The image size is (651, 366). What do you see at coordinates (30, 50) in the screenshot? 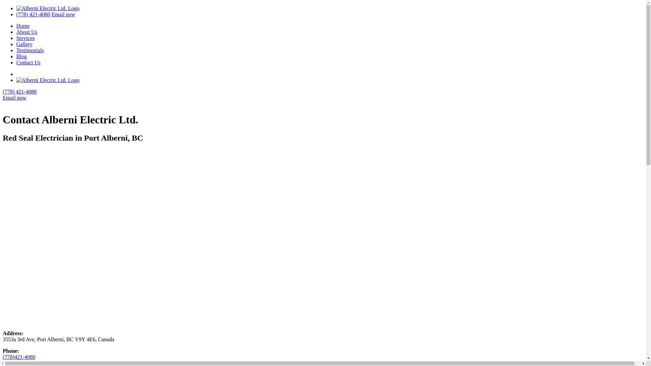
I see `Testimonials` at bounding box center [30, 50].